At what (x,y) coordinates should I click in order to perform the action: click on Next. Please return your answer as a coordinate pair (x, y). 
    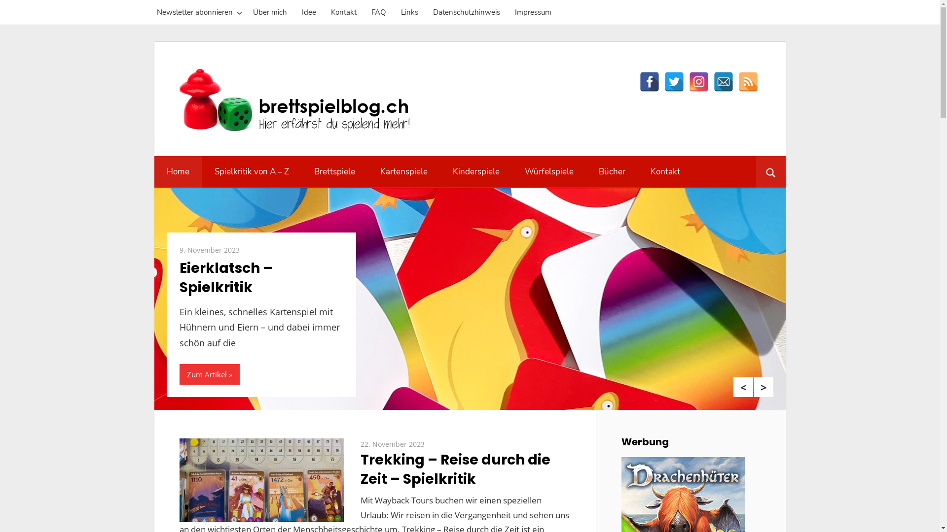
    Looking at the image, I should click on (764, 387).